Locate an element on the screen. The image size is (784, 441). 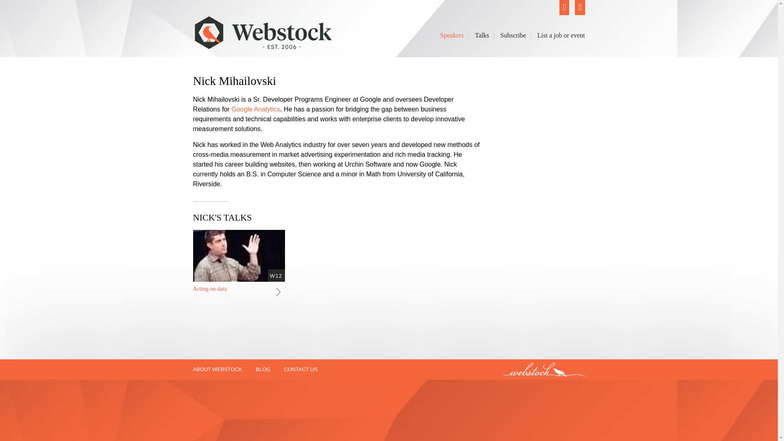
Webstock 12 is located at coordinates (276, 275).